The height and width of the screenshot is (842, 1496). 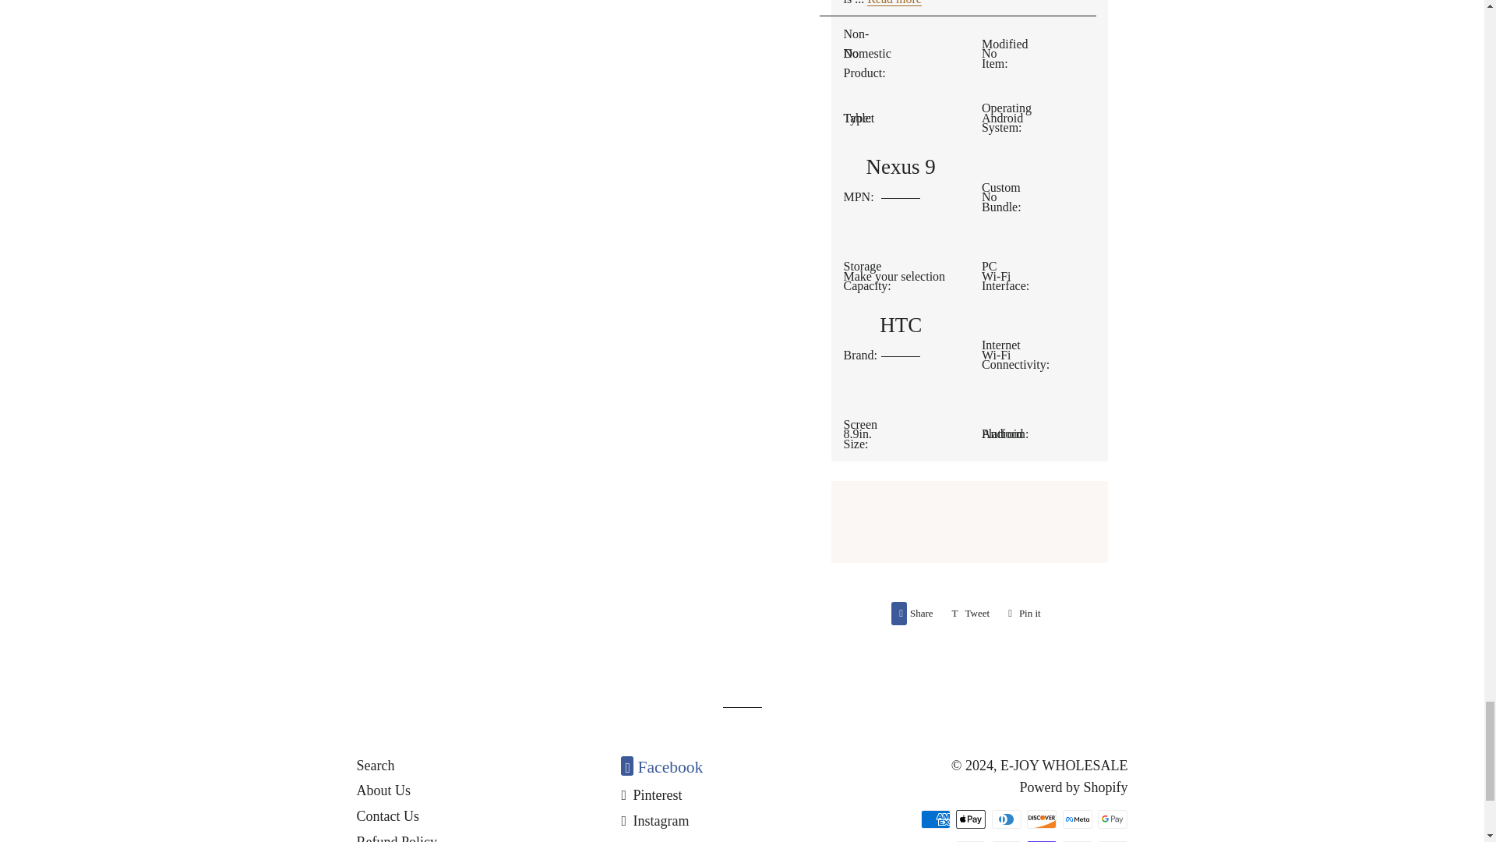 I want to click on Shop Pay, so click(x=1041, y=819).